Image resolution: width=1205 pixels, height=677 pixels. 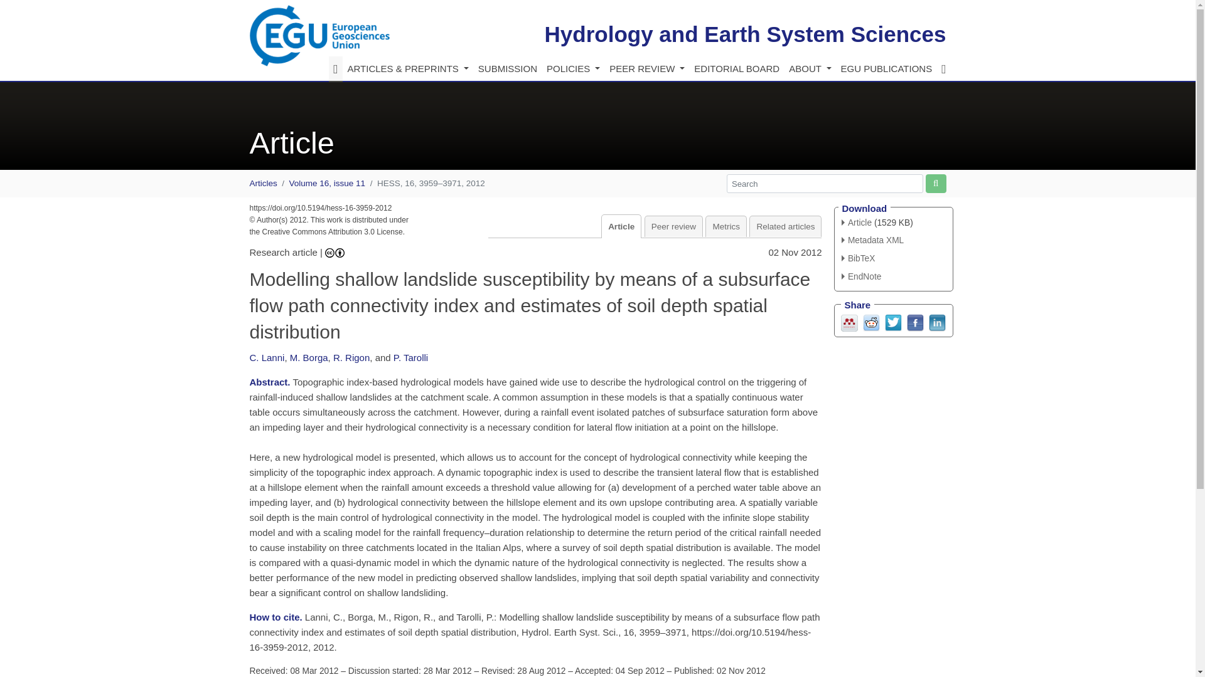 What do you see at coordinates (572, 69) in the screenshot?
I see `POLICIES` at bounding box center [572, 69].